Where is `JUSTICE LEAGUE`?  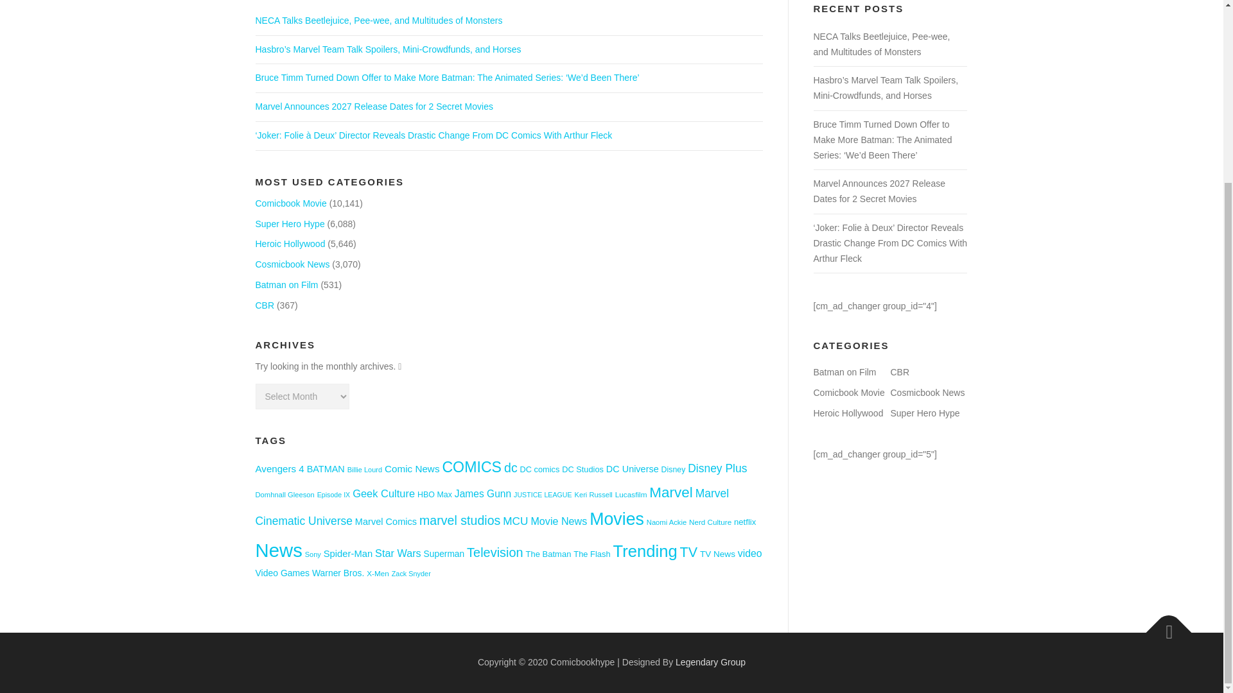 JUSTICE LEAGUE is located at coordinates (543, 494).